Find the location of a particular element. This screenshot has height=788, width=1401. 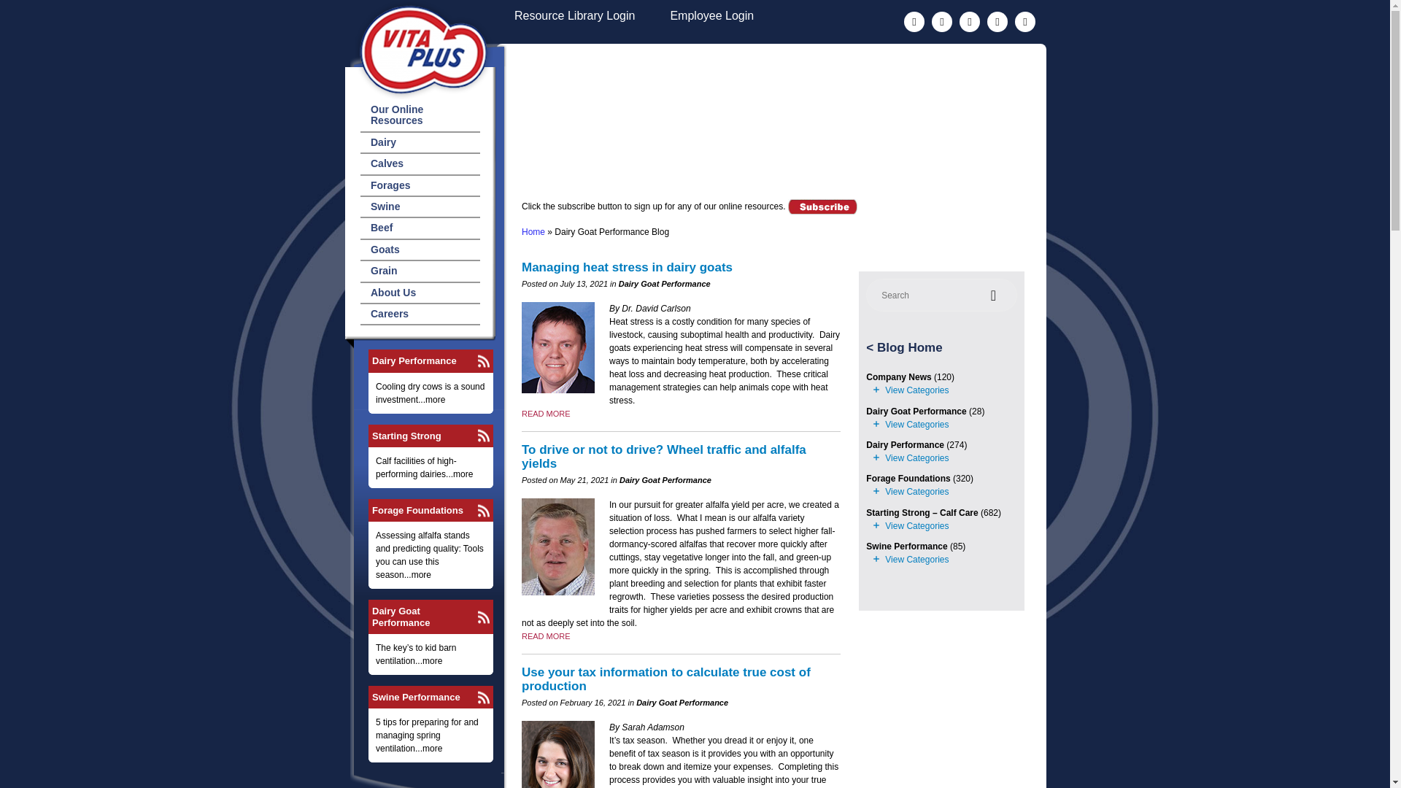

Winter calf barn ventilation is located at coordinates (546, 413).